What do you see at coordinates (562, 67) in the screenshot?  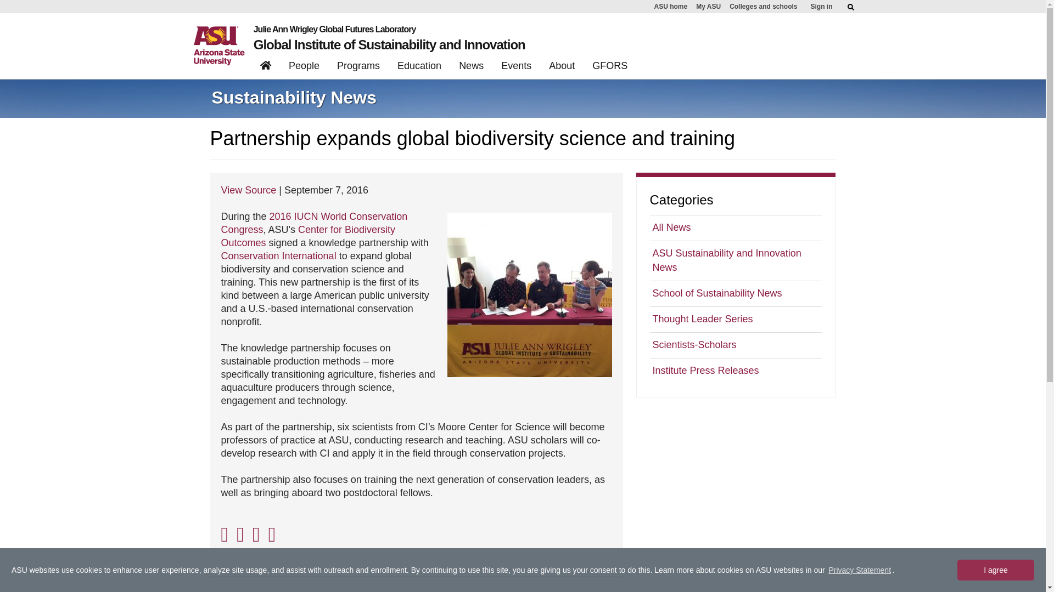 I see `About` at bounding box center [562, 67].